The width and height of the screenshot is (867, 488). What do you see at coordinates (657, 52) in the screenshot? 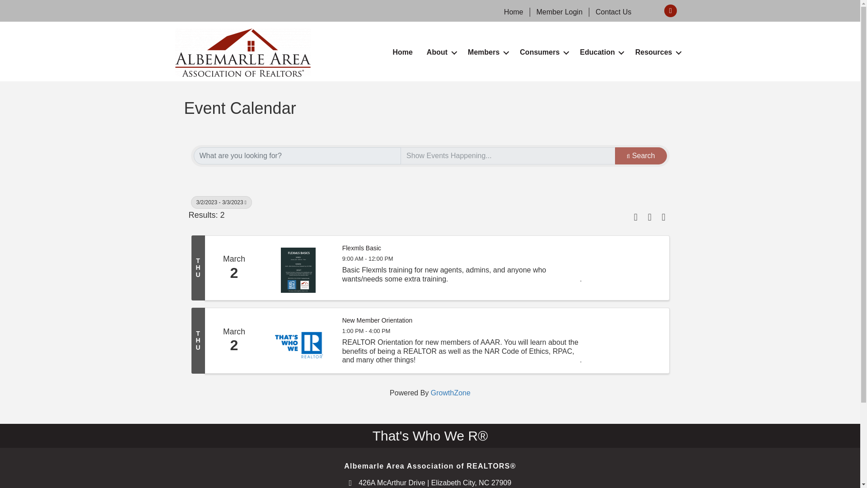
I see `Resources` at bounding box center [657, 52].